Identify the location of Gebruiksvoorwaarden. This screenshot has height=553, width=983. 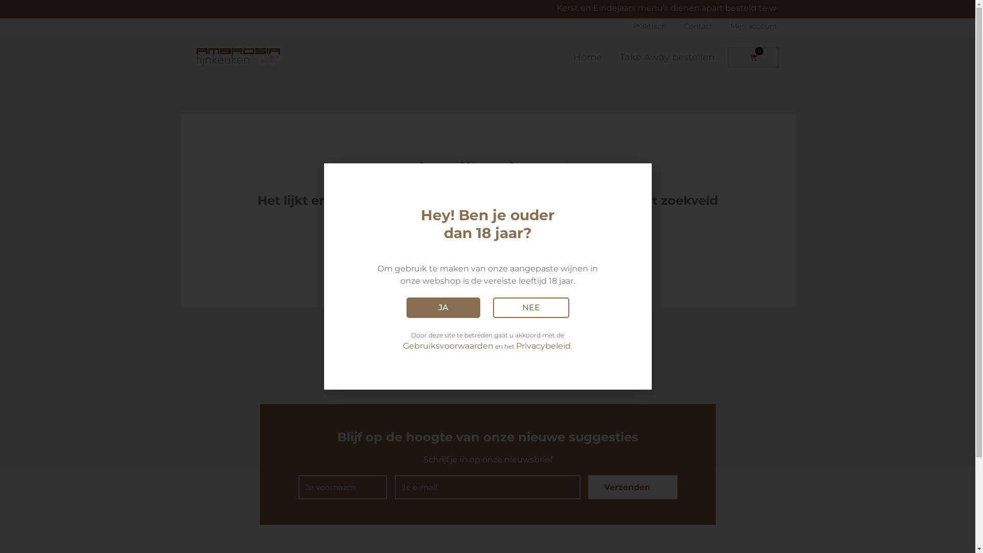
(448, 346).